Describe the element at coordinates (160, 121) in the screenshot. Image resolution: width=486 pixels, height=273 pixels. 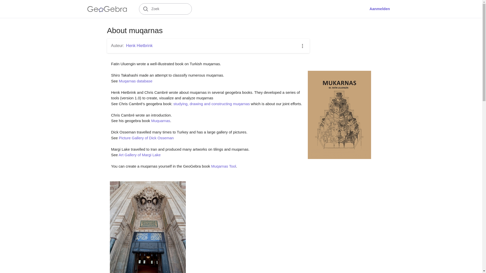
I see `Muquarnas` at that location.